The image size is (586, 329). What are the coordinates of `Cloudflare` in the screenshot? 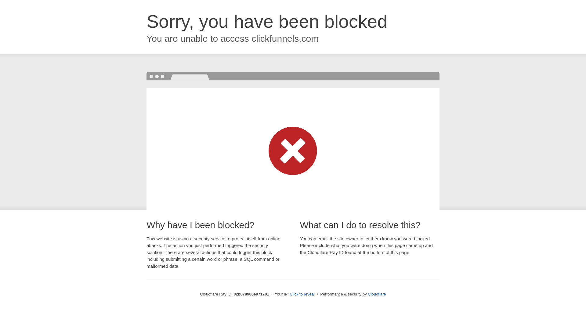 It's located at (377, 294).